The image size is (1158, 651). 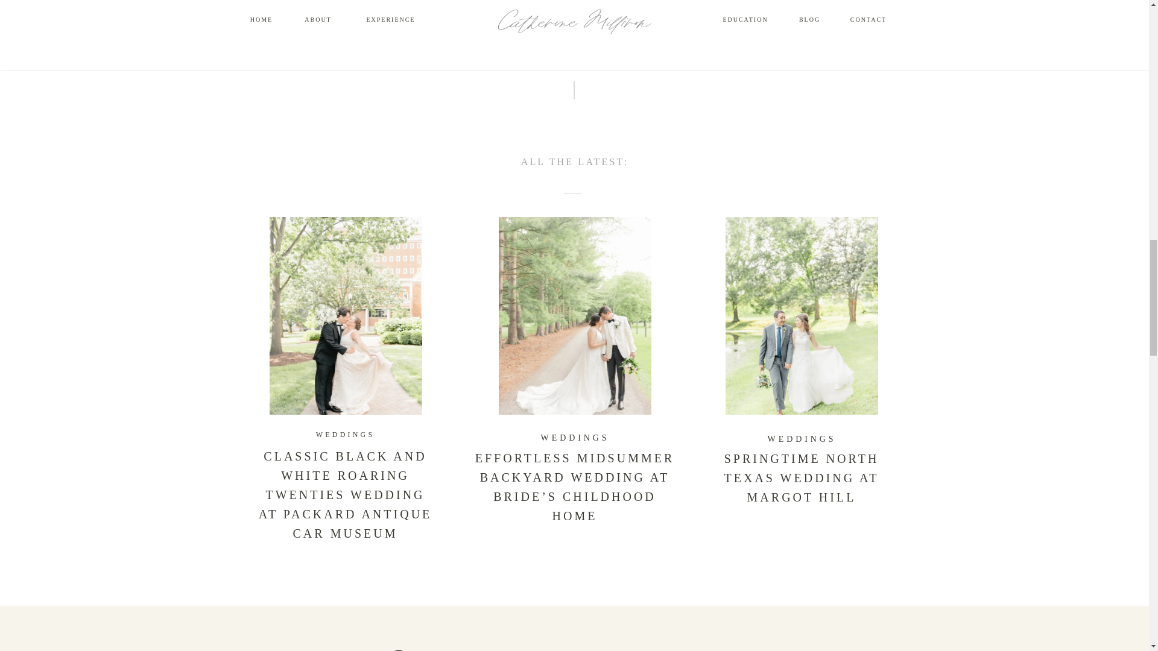 What do you see at coordinates (612, 5) in the screenshot?
I see `Fall Columbus Ohio German Village Engagement` at bounding box center [612, 5].